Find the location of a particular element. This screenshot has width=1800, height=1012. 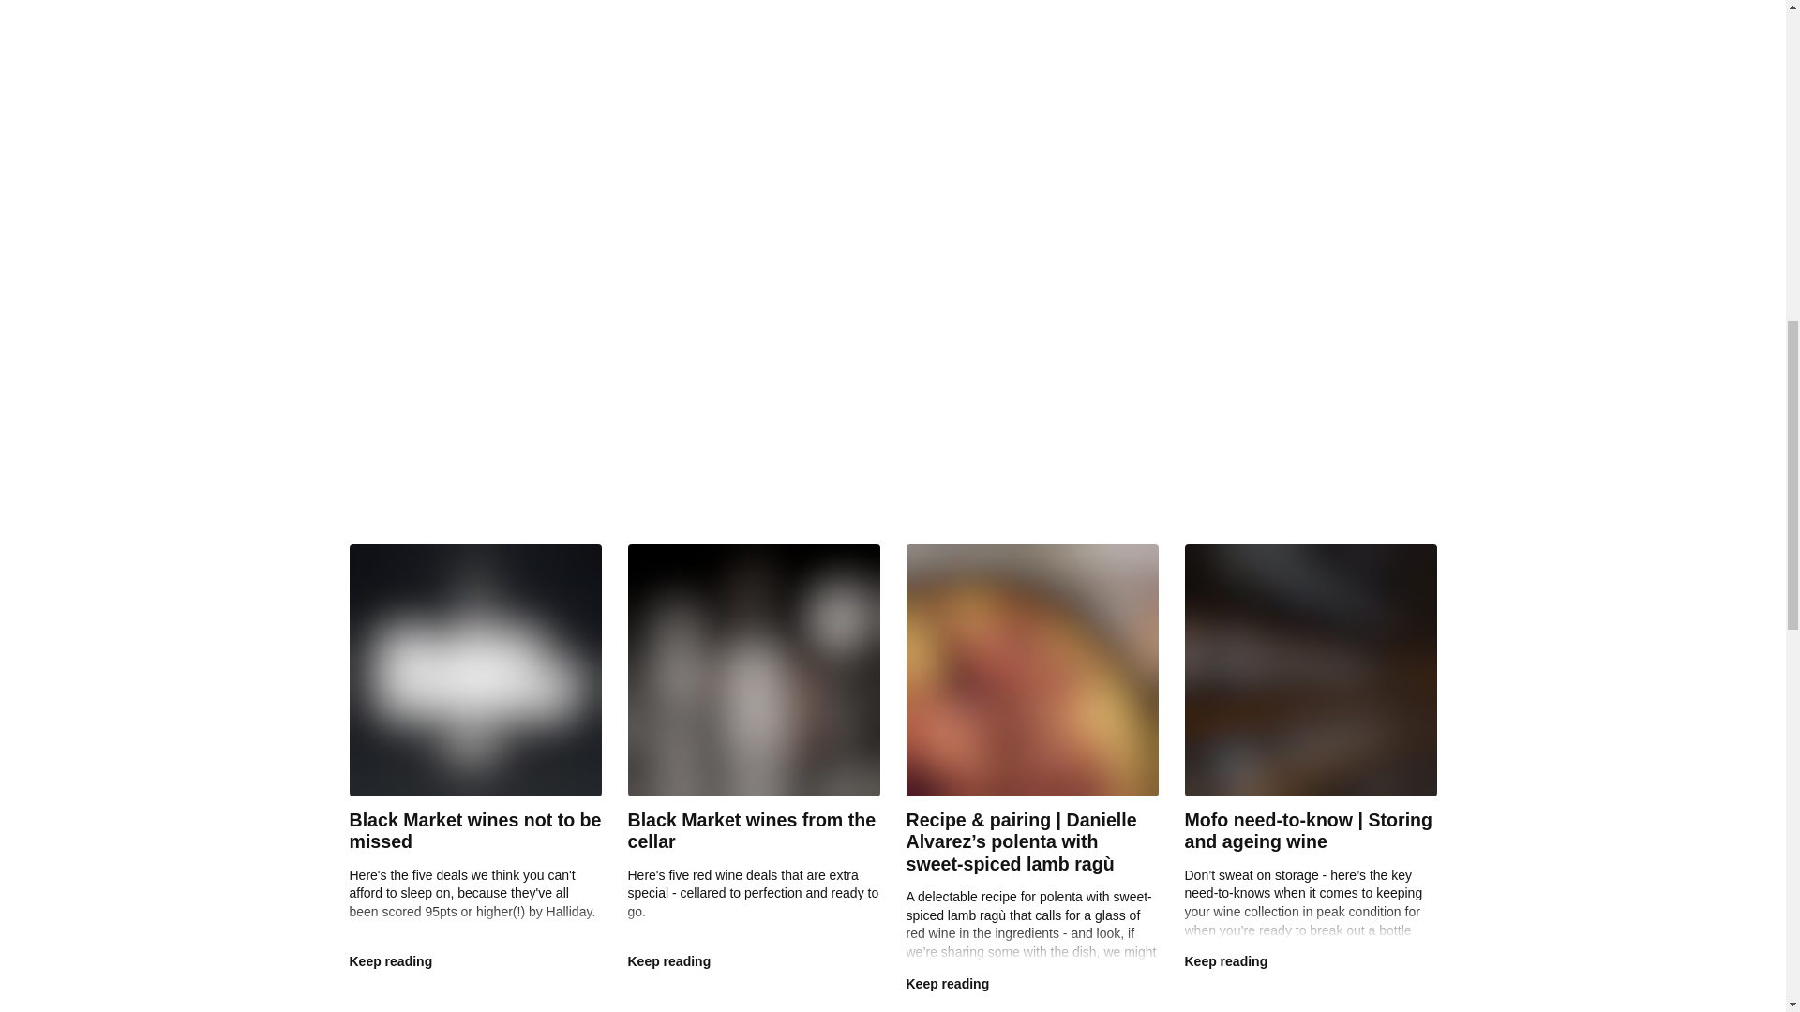

Keep reading is located at coordinates (669, 961).